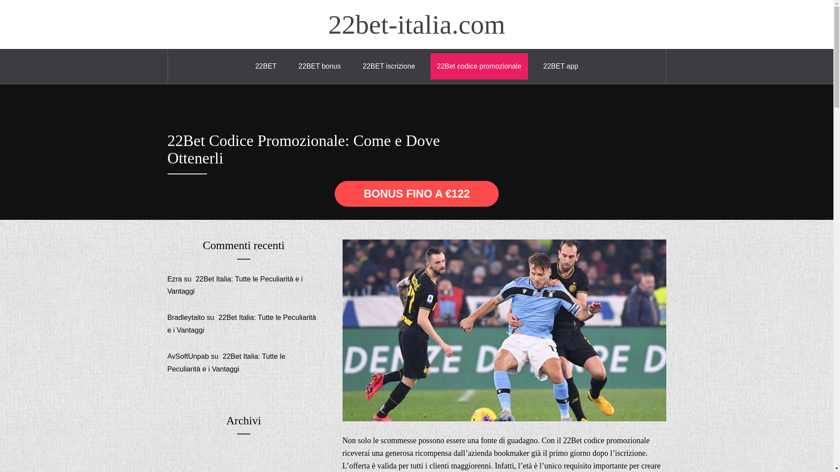 The image size is (840, 472). Describe the element at coordinates (561, 66) in the screenshot. I see `22BET app` at that location.